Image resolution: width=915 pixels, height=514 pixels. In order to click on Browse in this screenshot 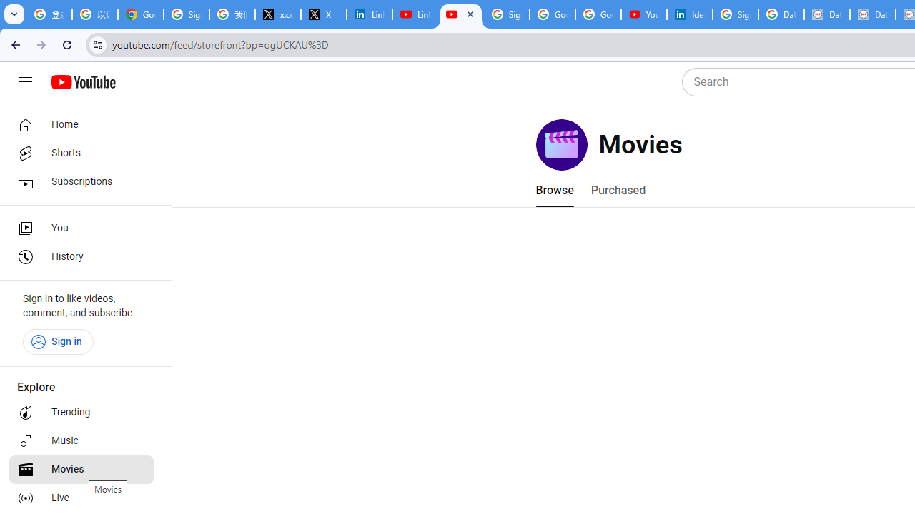, I will do `click(554, 190)`.